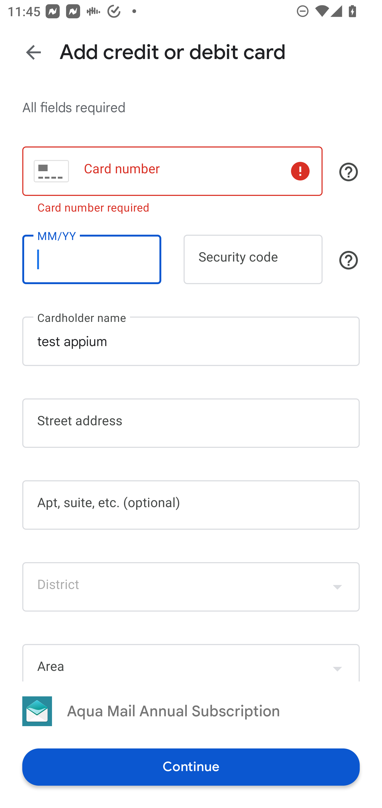  I want to click on Apt, suite, etc. (optional), so click(191, 505).